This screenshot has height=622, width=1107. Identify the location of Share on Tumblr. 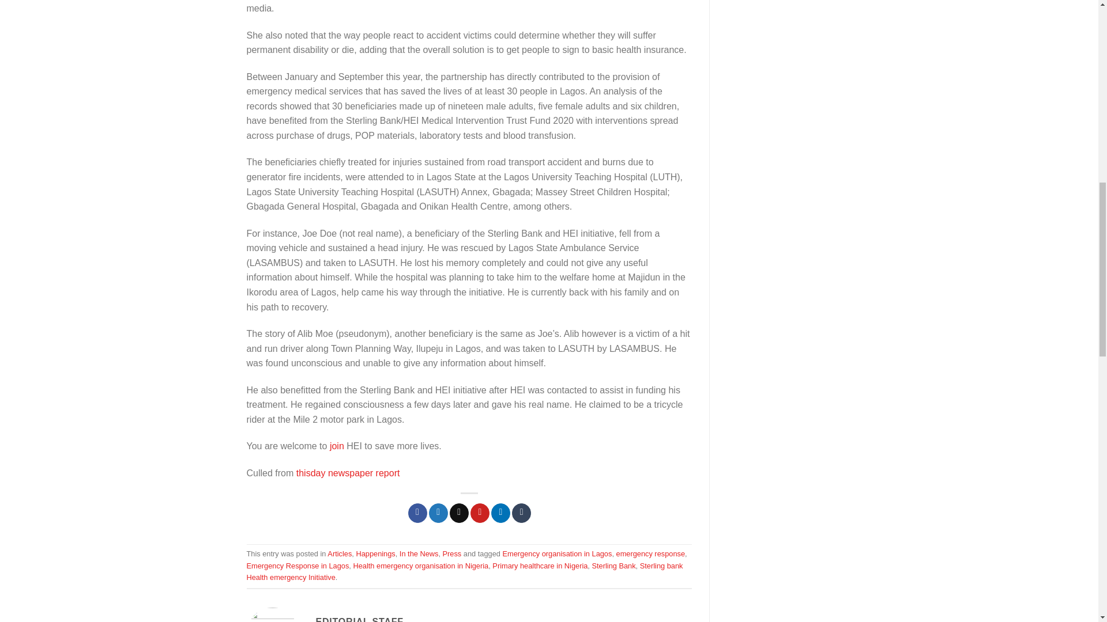
(521, 513).